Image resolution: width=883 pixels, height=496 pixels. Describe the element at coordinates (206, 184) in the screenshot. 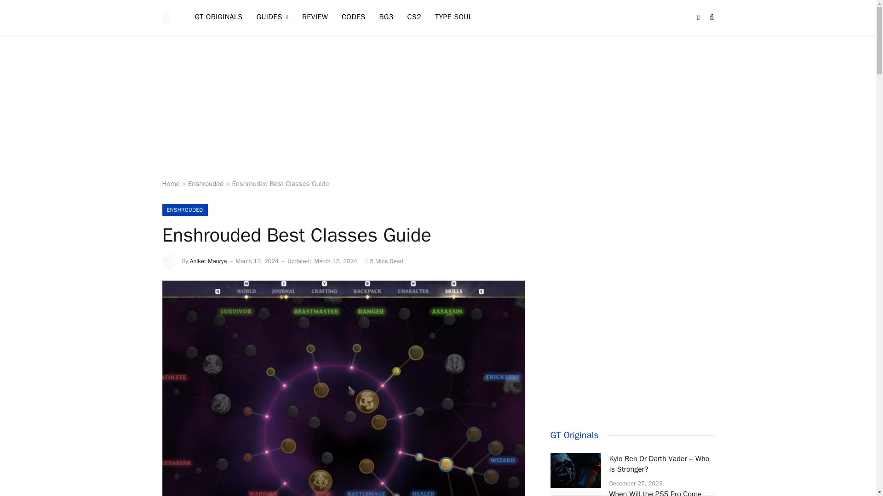

I see `Enshrouded` at that location.